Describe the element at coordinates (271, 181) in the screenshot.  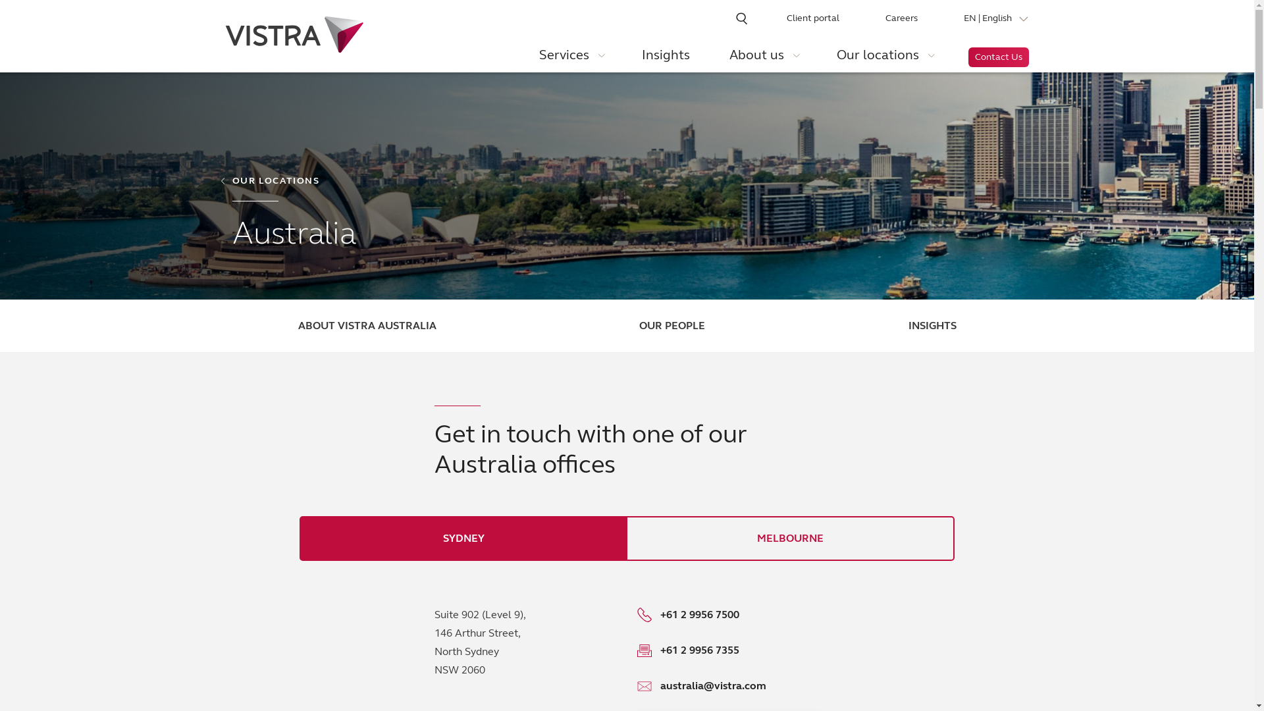
I see `OUR LOCATIONS` at that location.